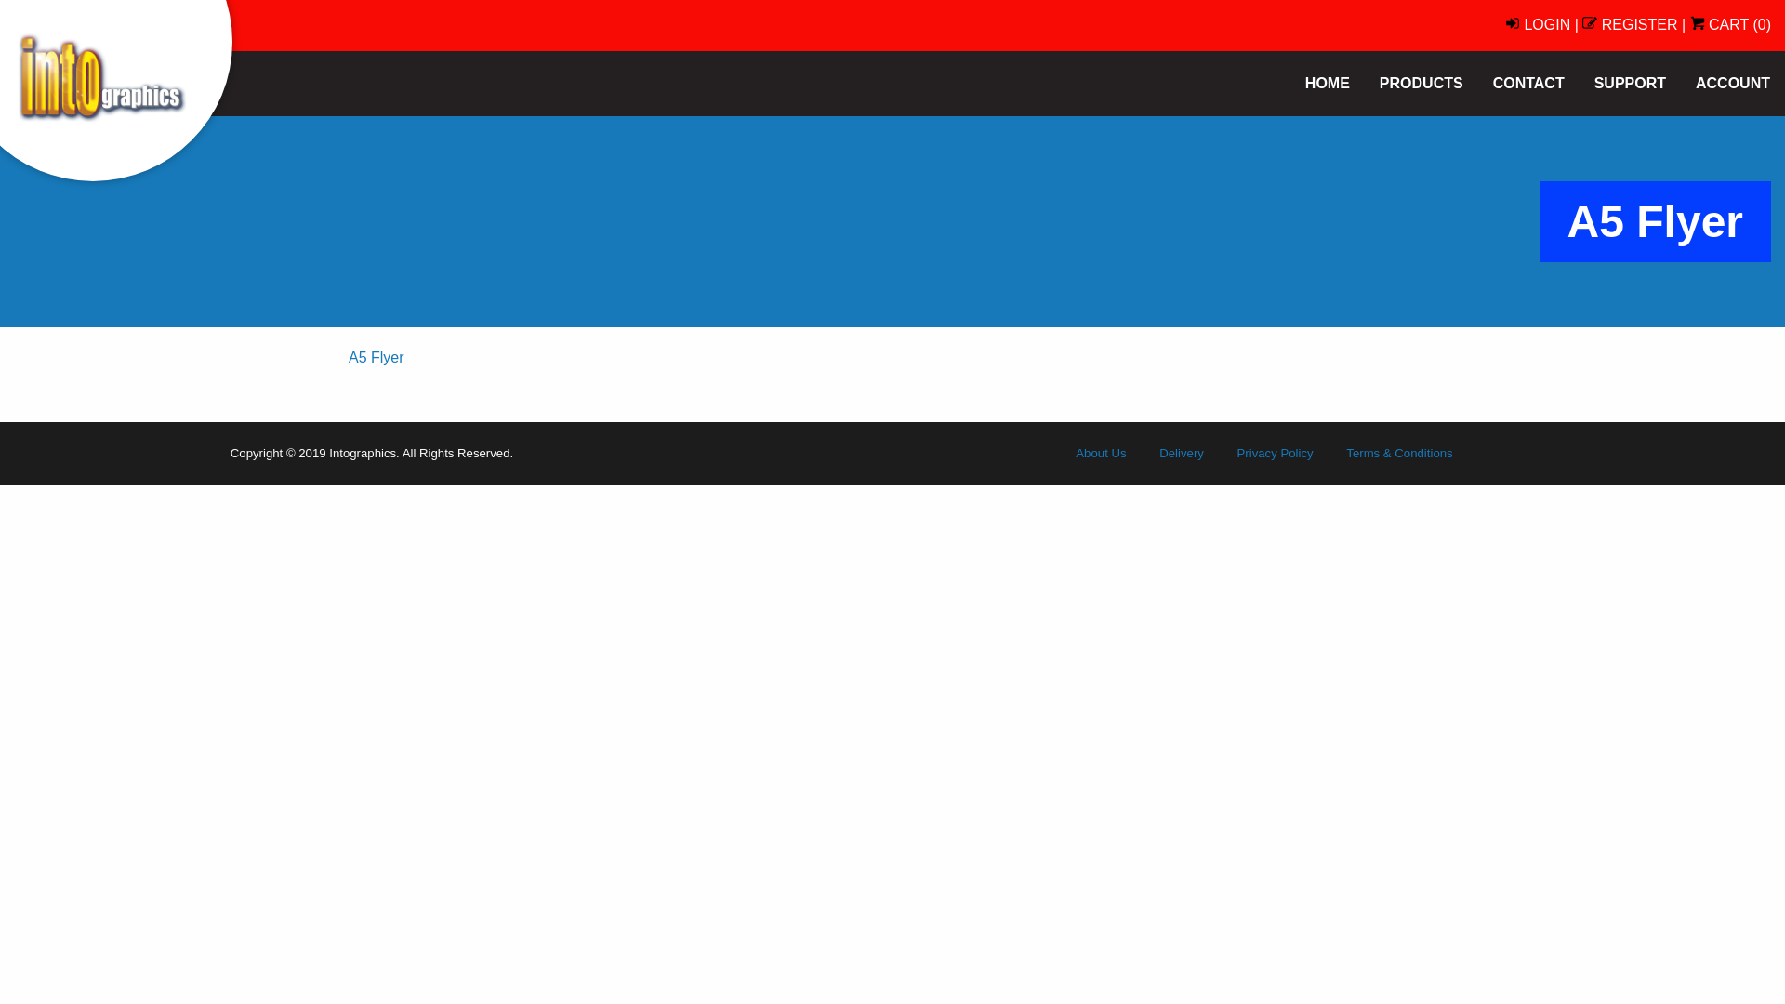 This screenshot has width=1785, height=1004. I want to click on CONTACT, so click(1528, 84).